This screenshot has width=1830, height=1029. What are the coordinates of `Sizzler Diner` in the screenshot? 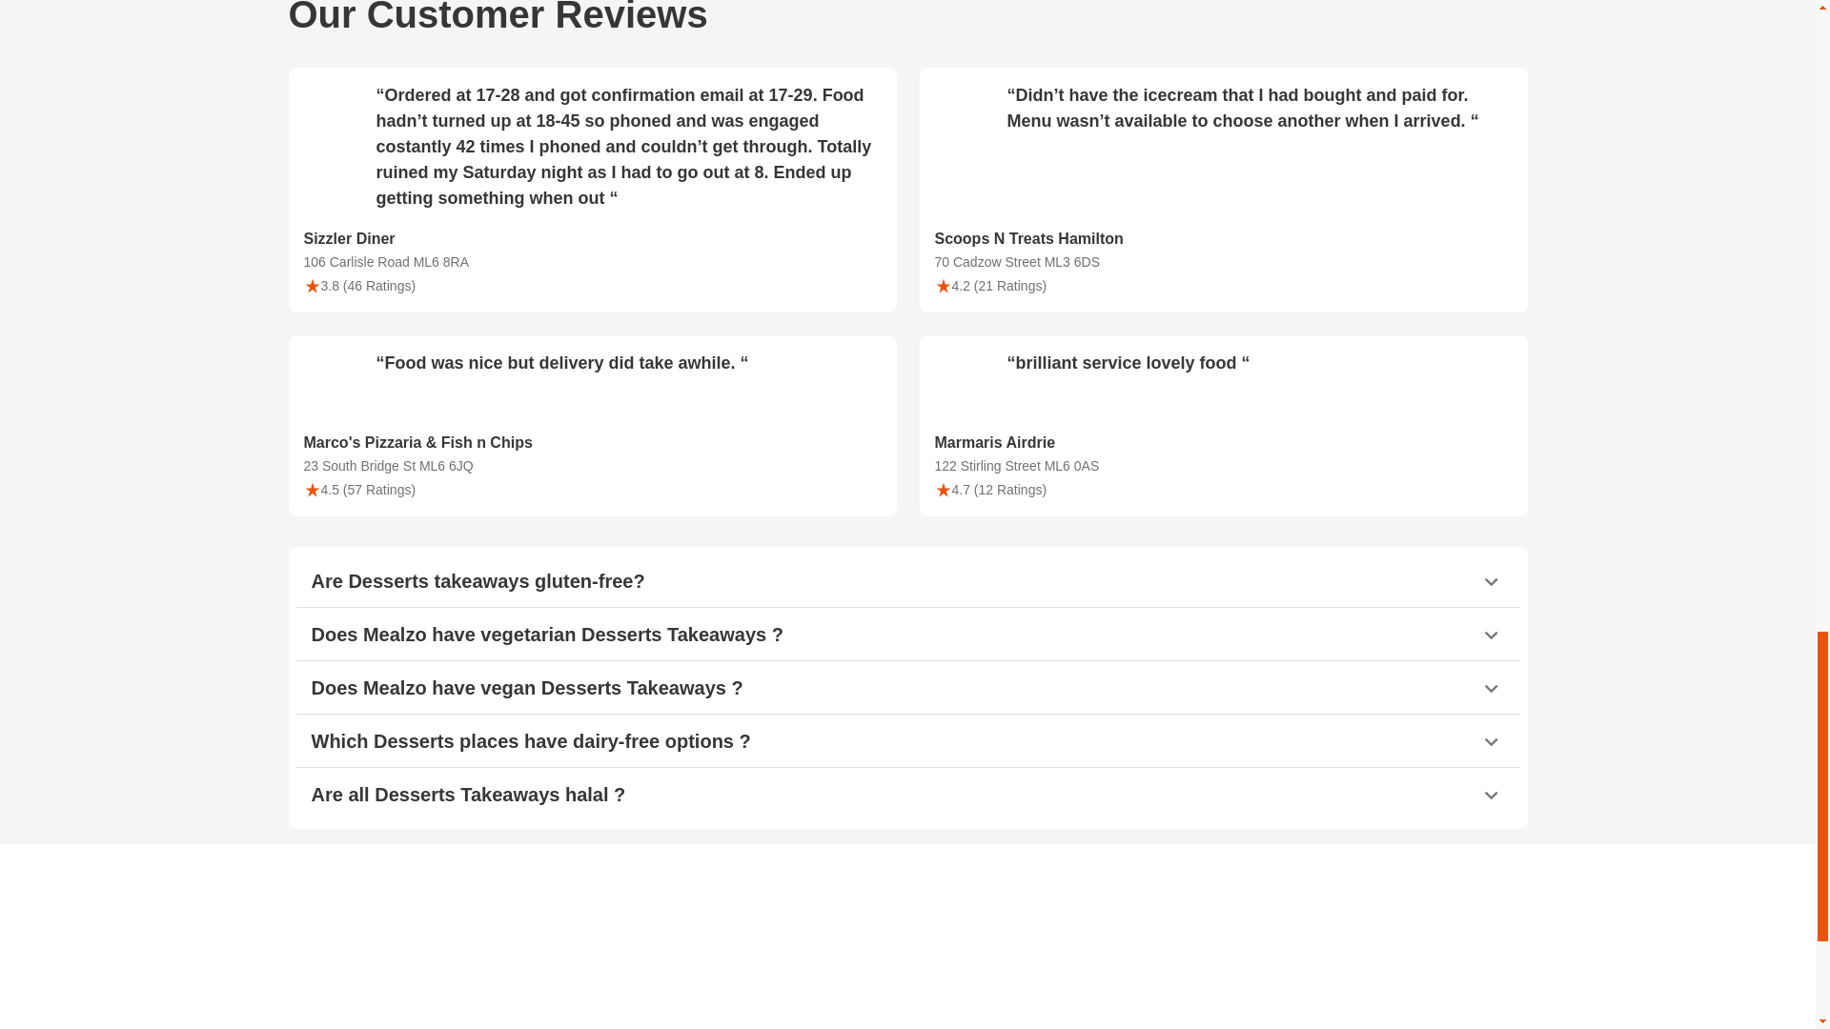 It's located at (591, 238).